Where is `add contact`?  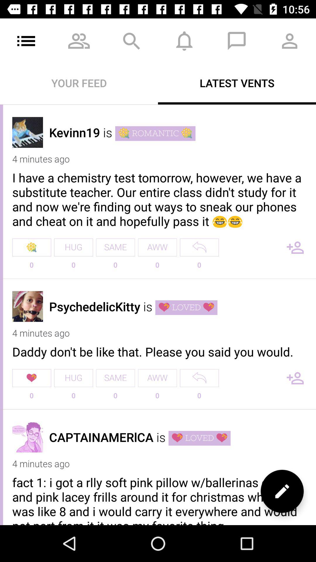
add contact is located at coordinates (295, 378).